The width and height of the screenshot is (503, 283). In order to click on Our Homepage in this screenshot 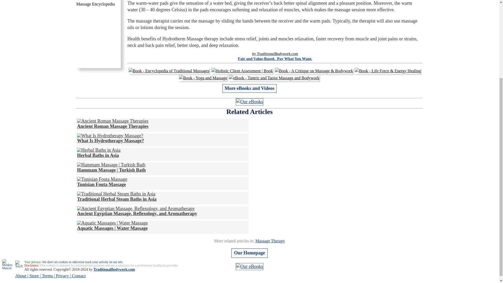, I will do `click(249, 253)`.